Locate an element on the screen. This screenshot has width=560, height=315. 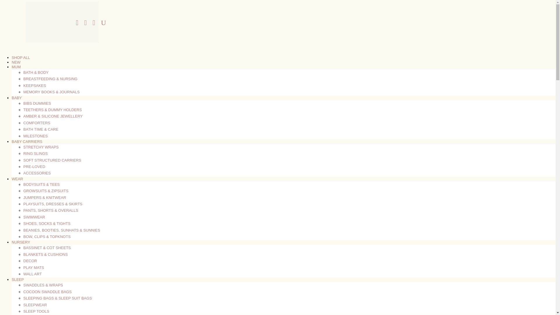
STRETCHY WRAPS is located at coordinates (41, 147).